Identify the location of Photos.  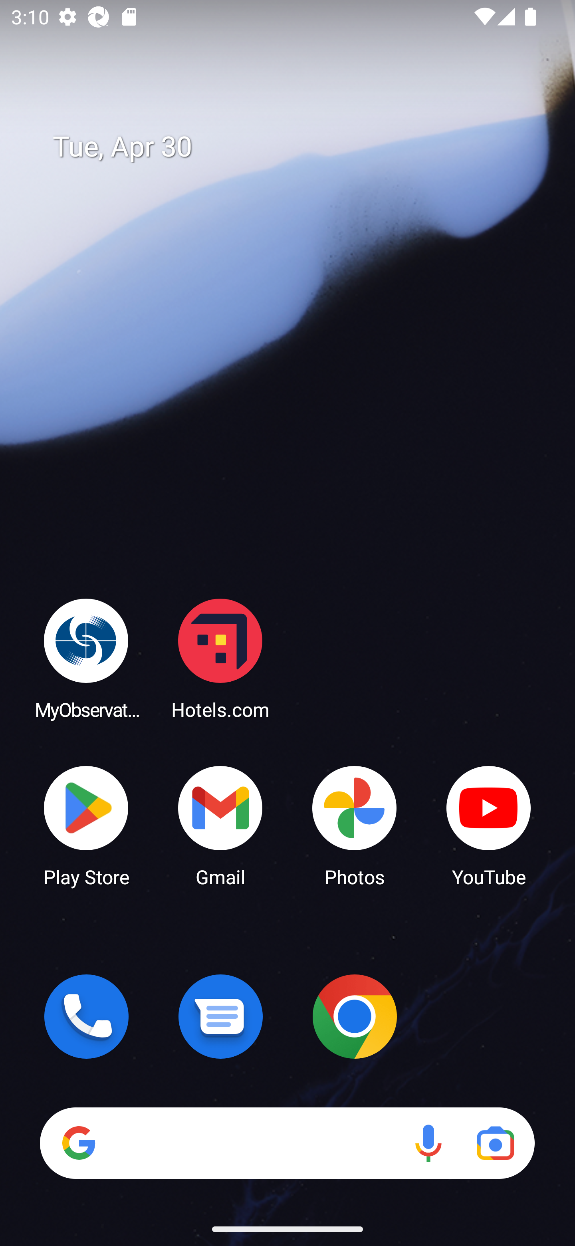
(355, 825).